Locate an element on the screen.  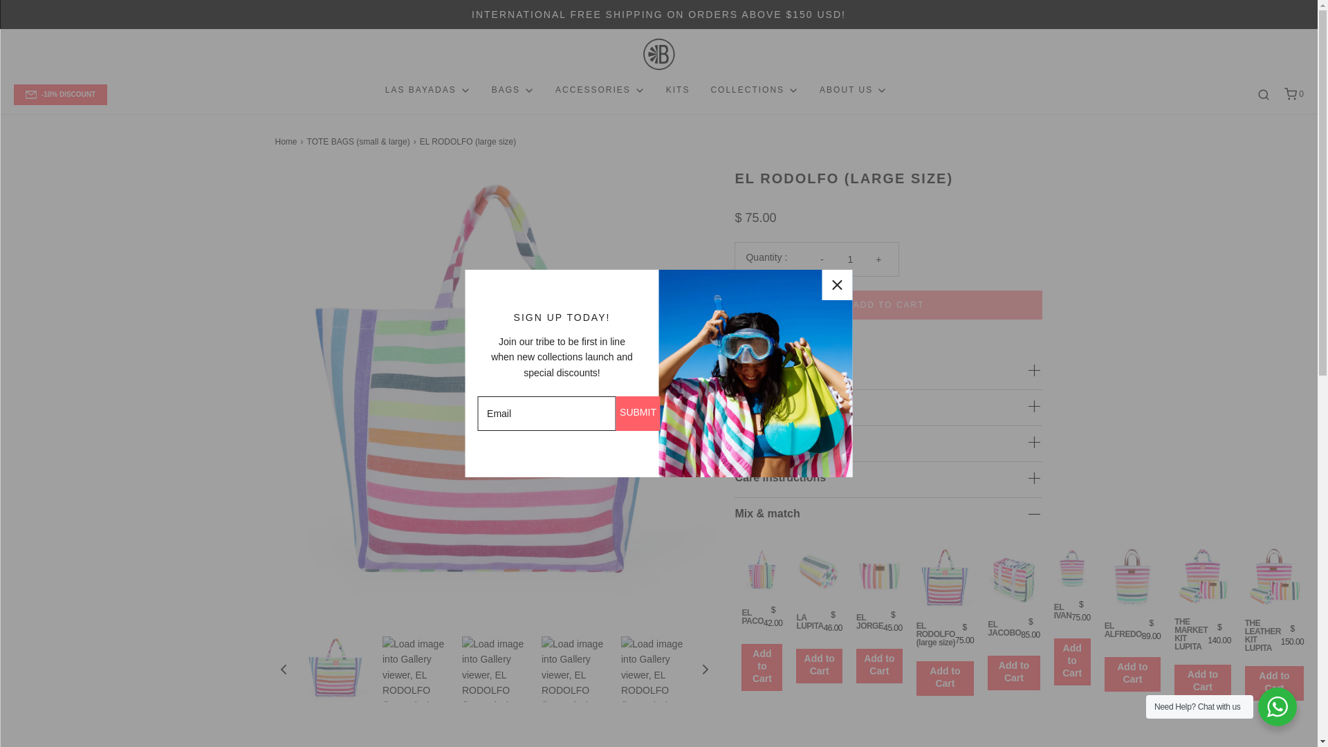
1 is located at coordinates (849, 259).